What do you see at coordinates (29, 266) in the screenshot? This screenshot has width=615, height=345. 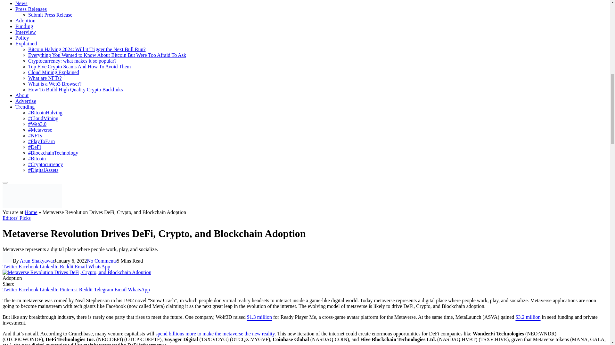 I see `Share on Facebook` at bounding box center [29, 266].